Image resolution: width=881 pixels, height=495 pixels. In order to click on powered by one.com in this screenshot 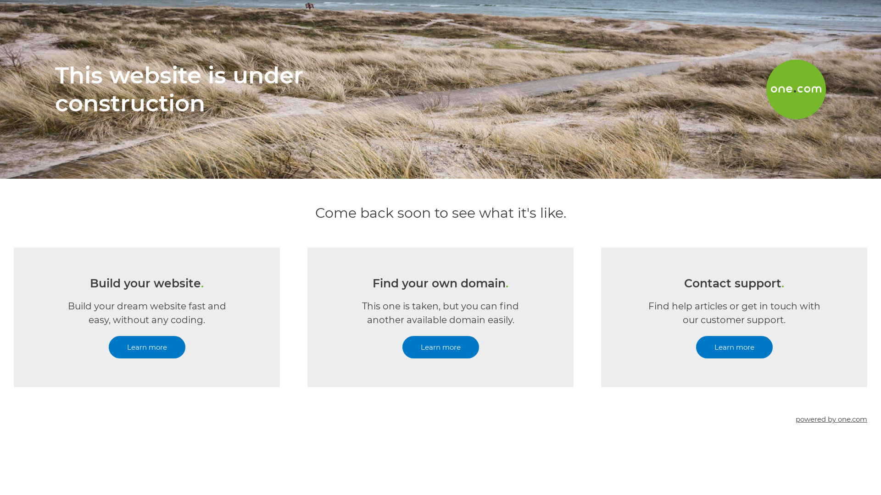, I will do `click(831, 419)`.